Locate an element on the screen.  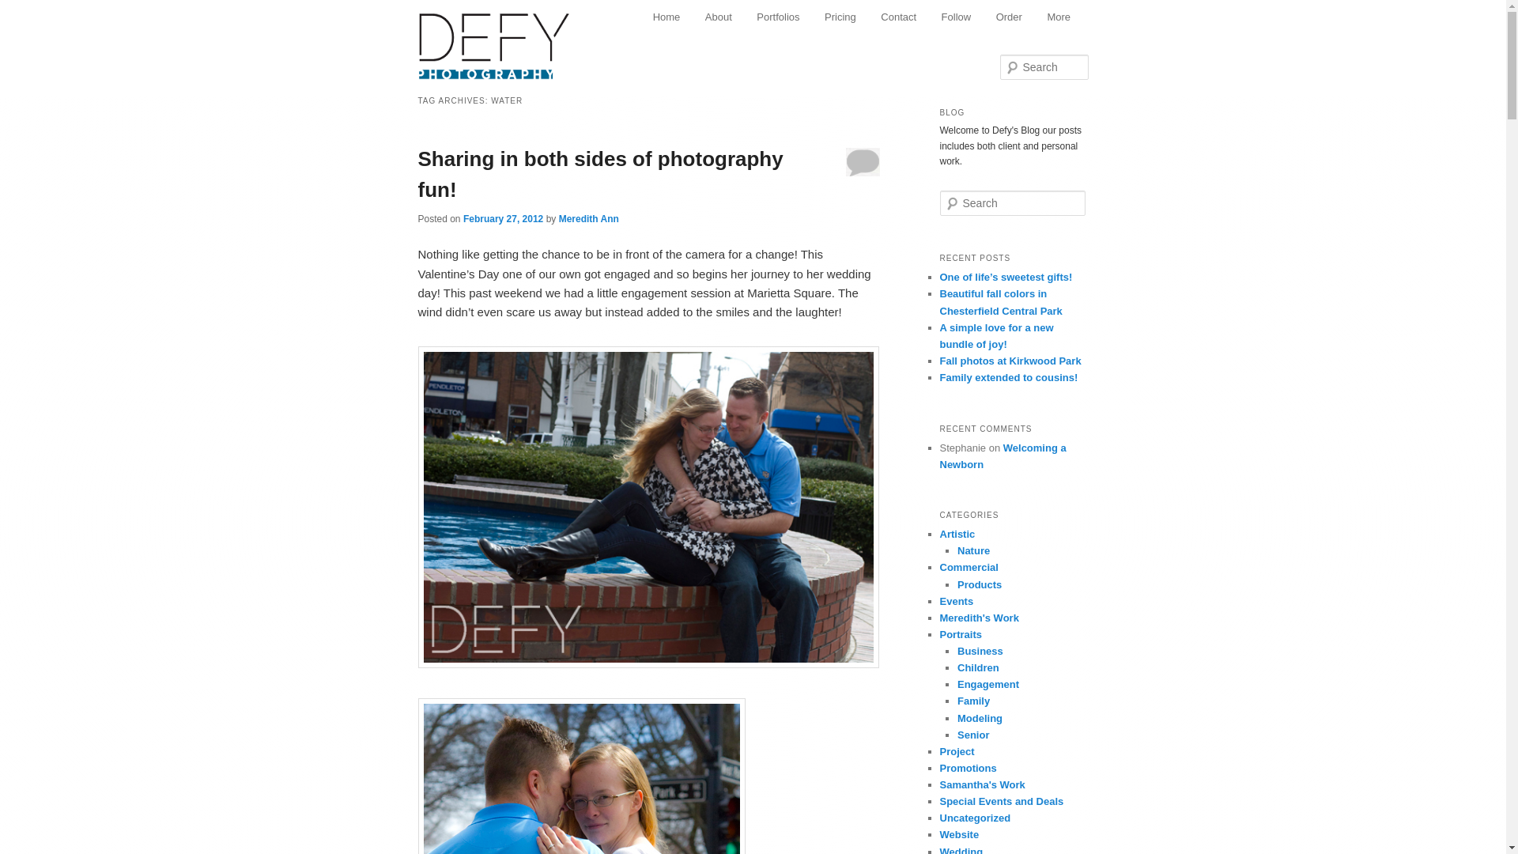
View all posts by Meredith Ann is located at coordinates (588, 219).